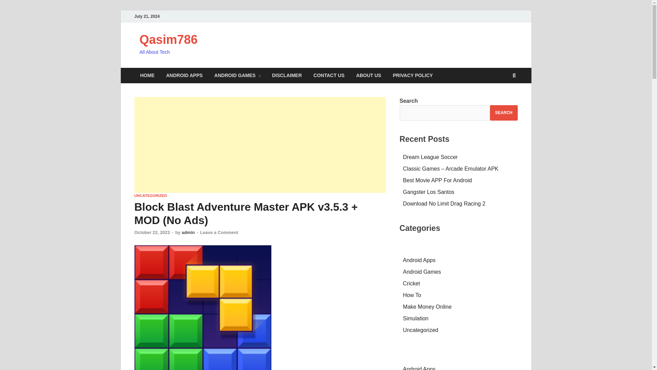 This screenshot has width=657, height=370. What do you see at coordinates (328, 75) in the screenshot?
I see `CONTACT US` at bounding box center [328, 75].